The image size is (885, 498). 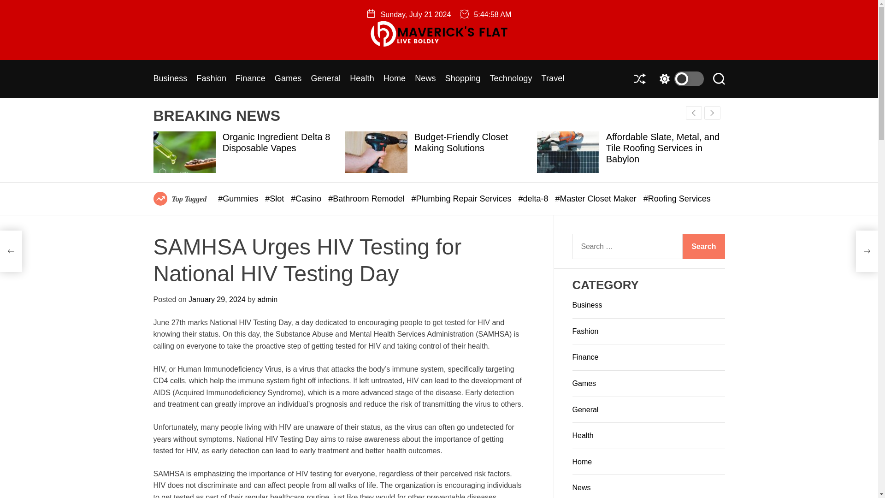 I want to click on Technology, so click(x=510, y=79).